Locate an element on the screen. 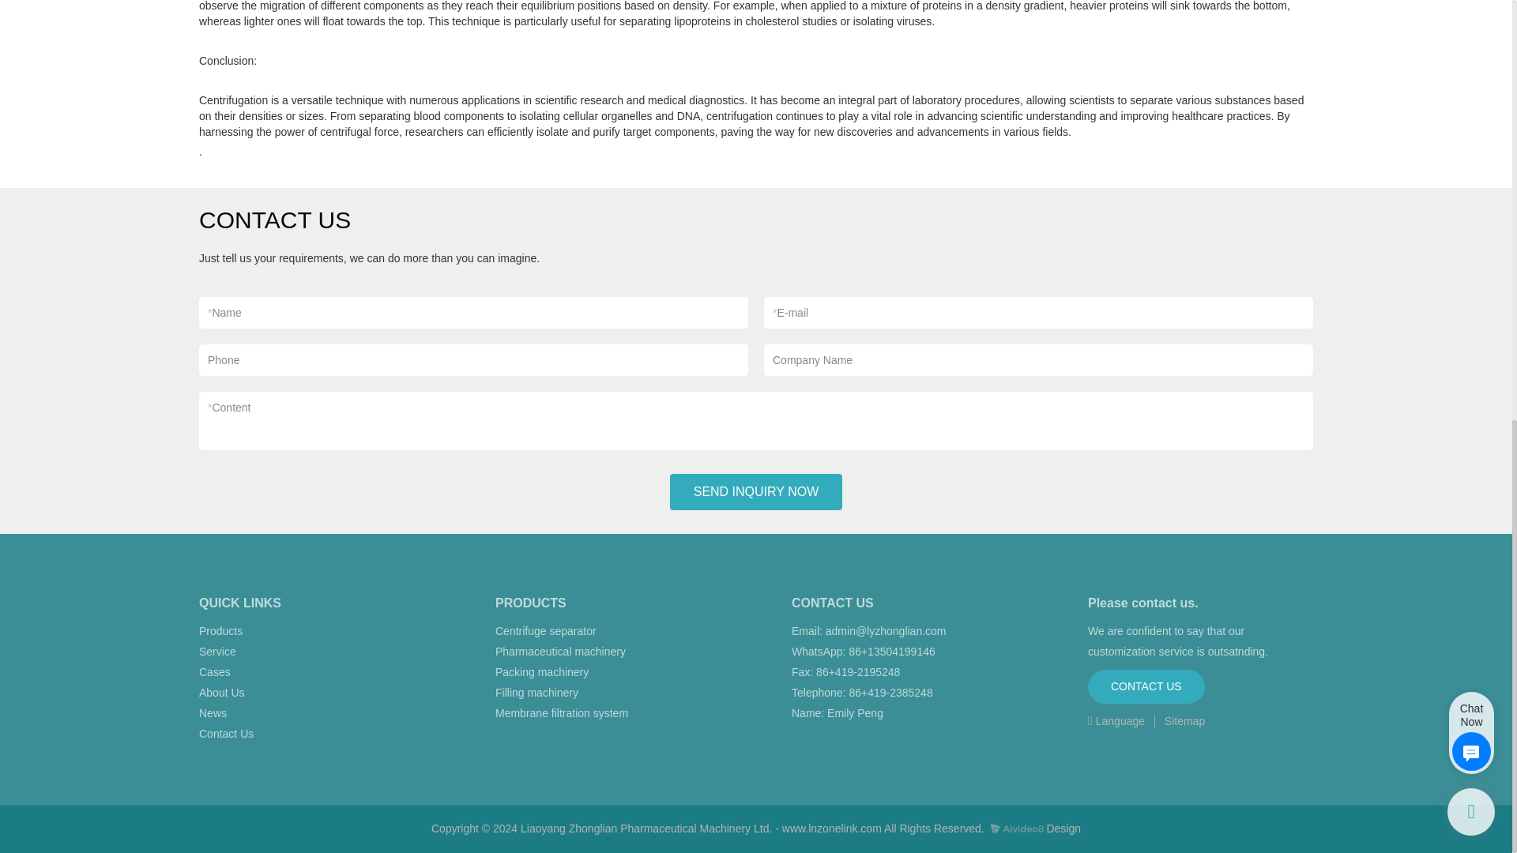 This screenshot has width=1517, height=853. SEND INQUIRY NOW is located at coordinates (757, 491).